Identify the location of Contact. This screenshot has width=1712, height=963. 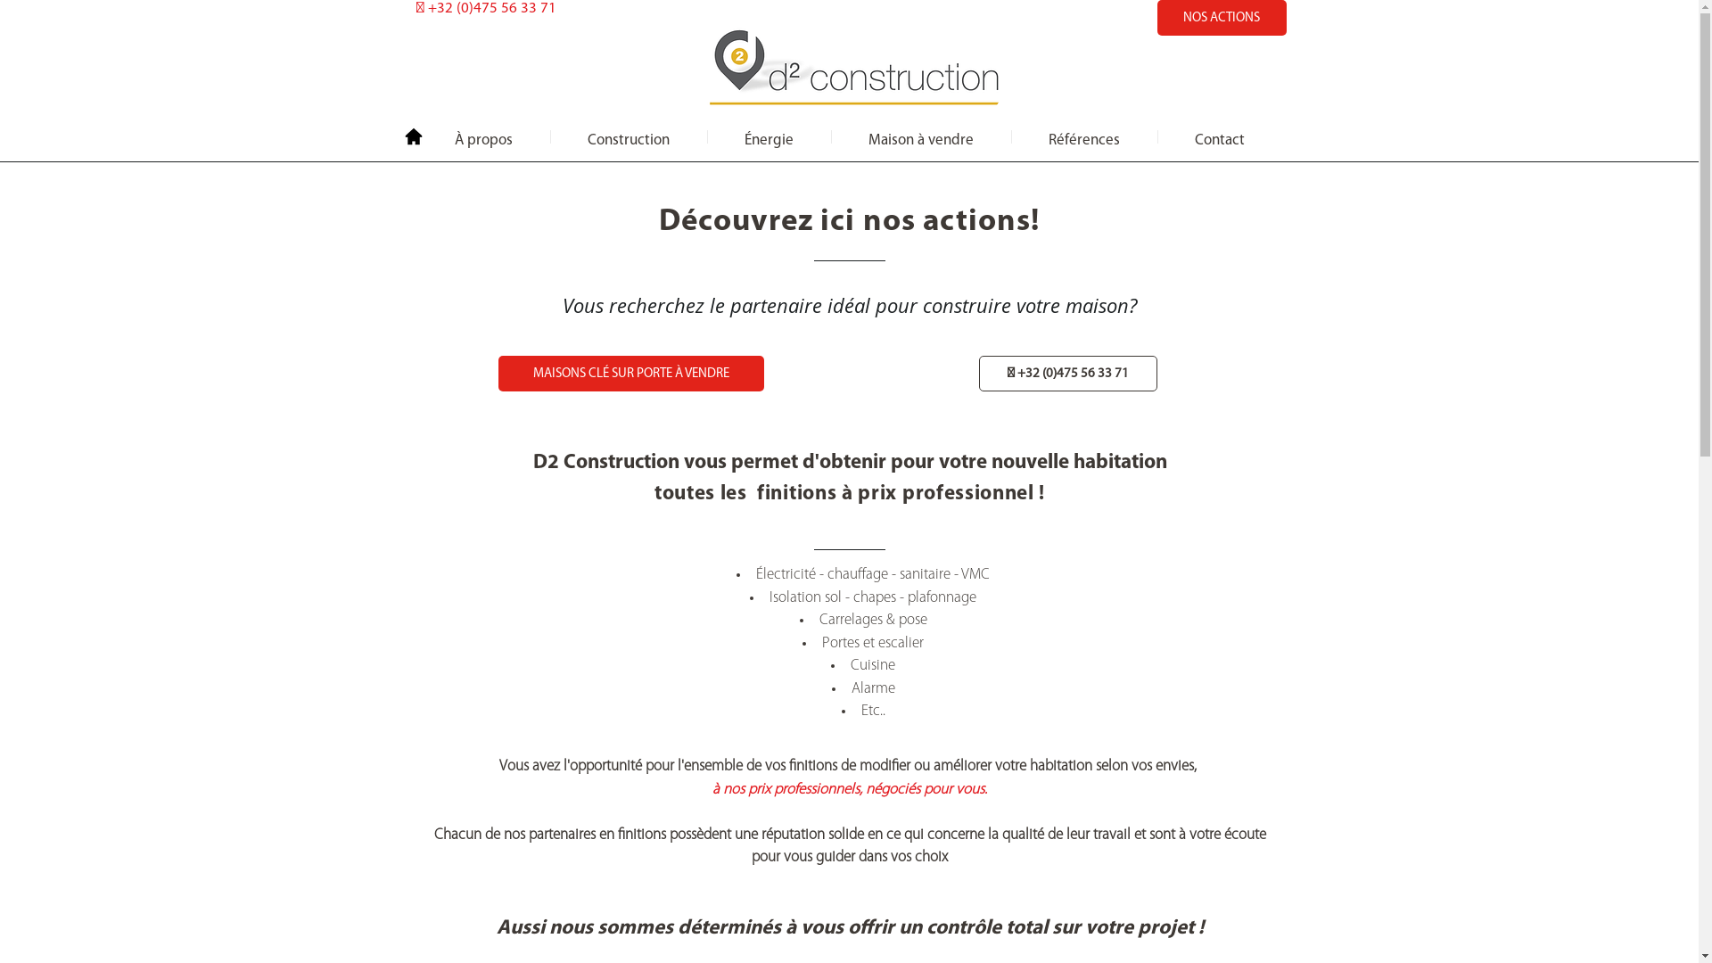
(1220, 137).